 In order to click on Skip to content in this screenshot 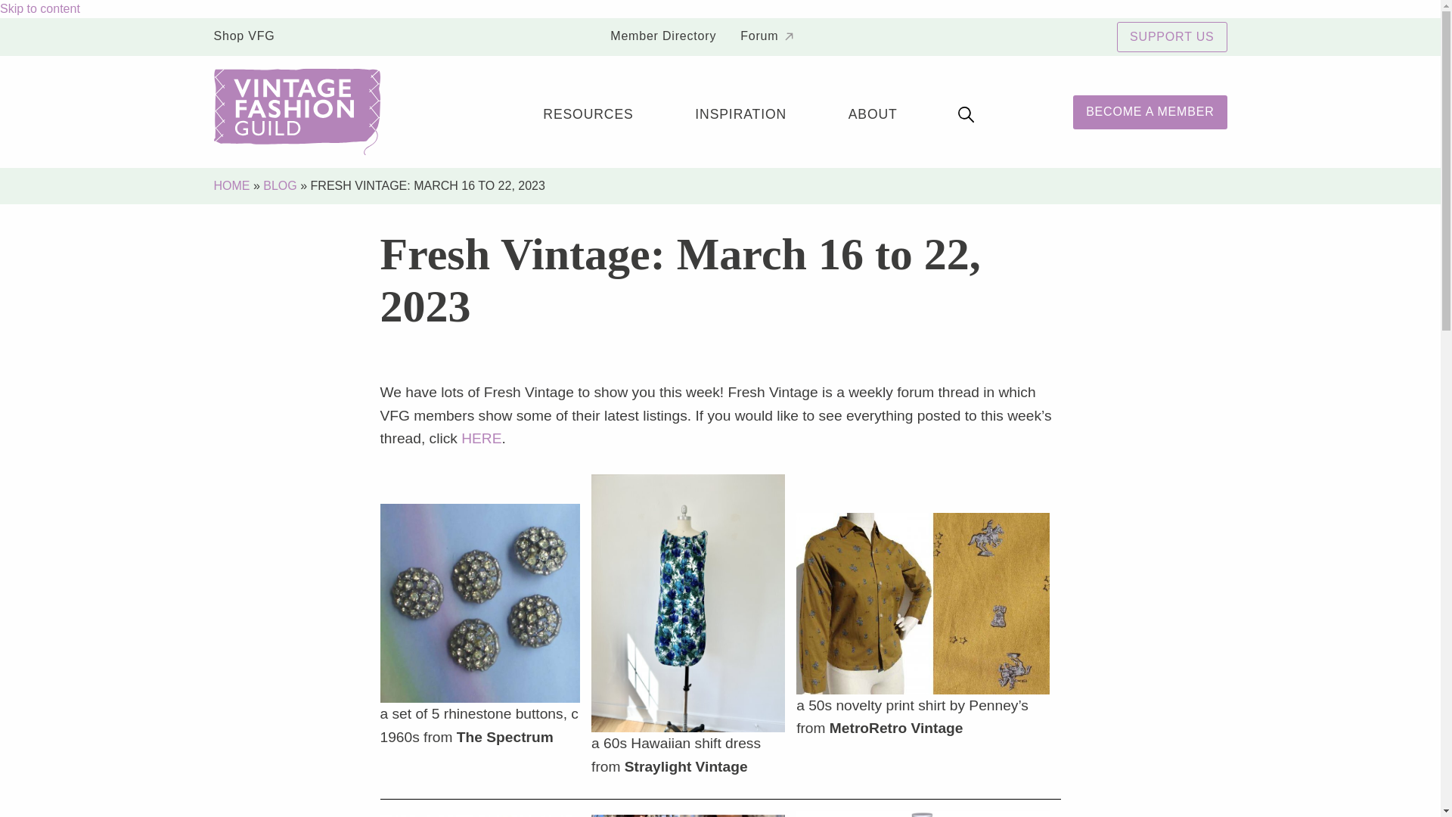, I will do `click(39, 9)`.